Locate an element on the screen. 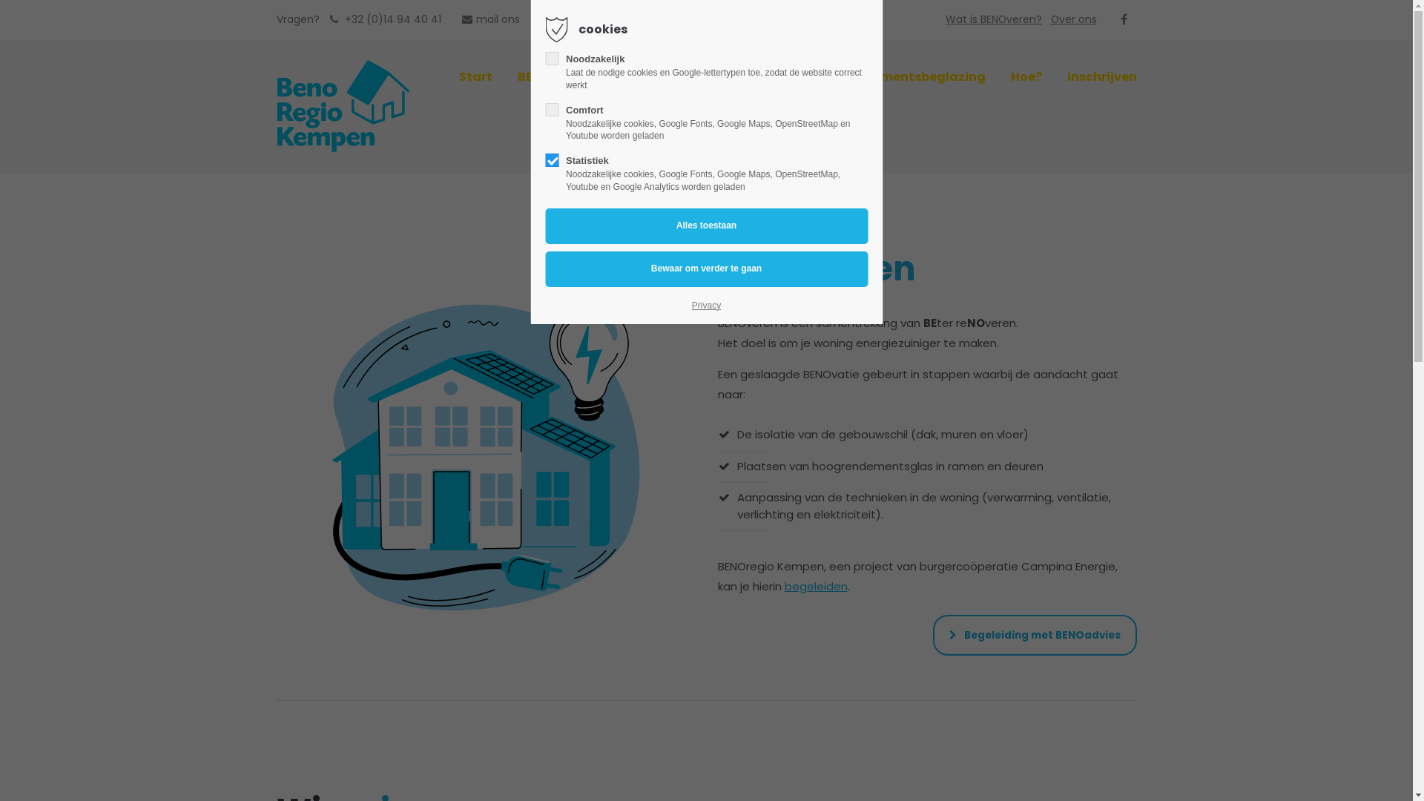 This screenshot has width=1424, height=801. Begeleiding met BENOadvies is located at coordinates (1035, 635).